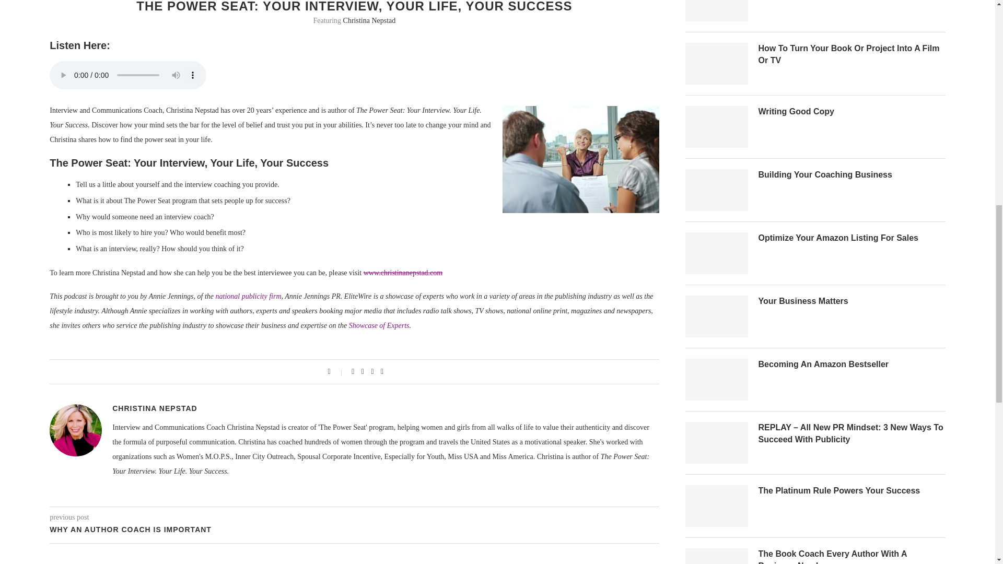 Image resolution: width=1003 pixels, height=564 pixels. What do you see at coordinates (336, 372) in the screenshot?
I see `Like` at bounding box center [336, 372].